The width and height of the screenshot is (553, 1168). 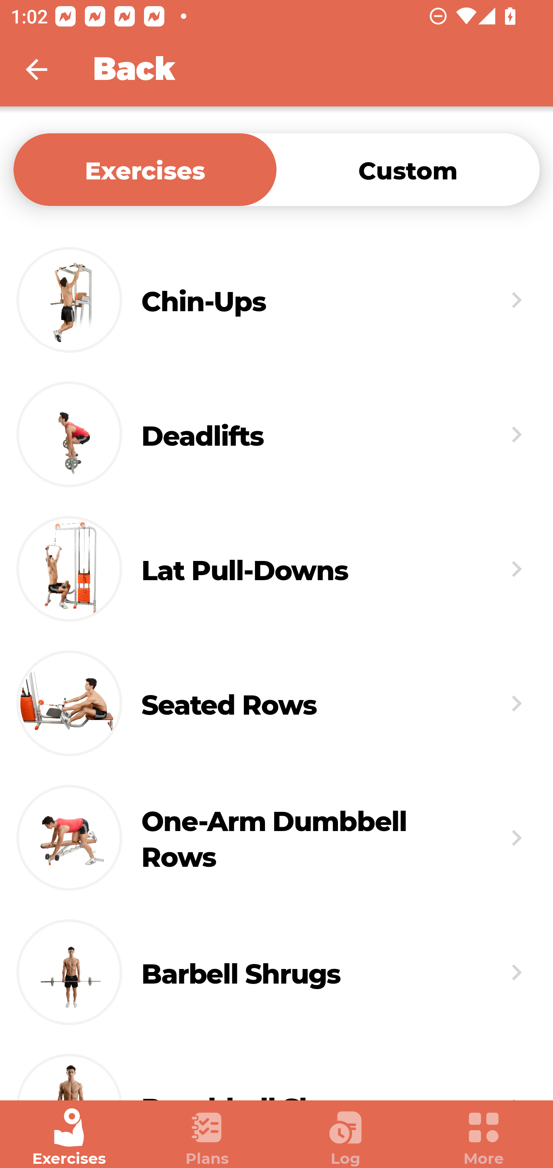 I want to click on Exercises, so click(x=145, y=169).